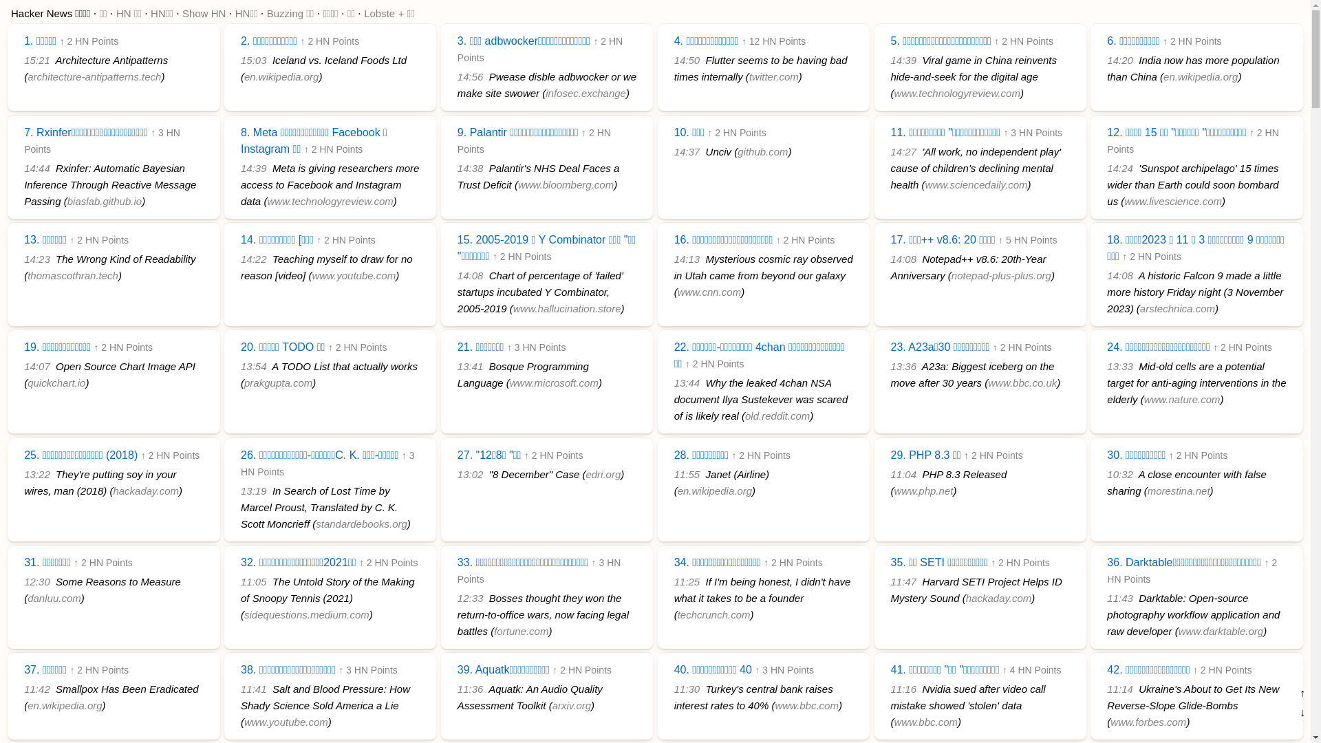 The height and width of the screenshot is (743, 1321). Describe the element at coordinates (903, 475) in the screenshot. I see `11:04` at that location.